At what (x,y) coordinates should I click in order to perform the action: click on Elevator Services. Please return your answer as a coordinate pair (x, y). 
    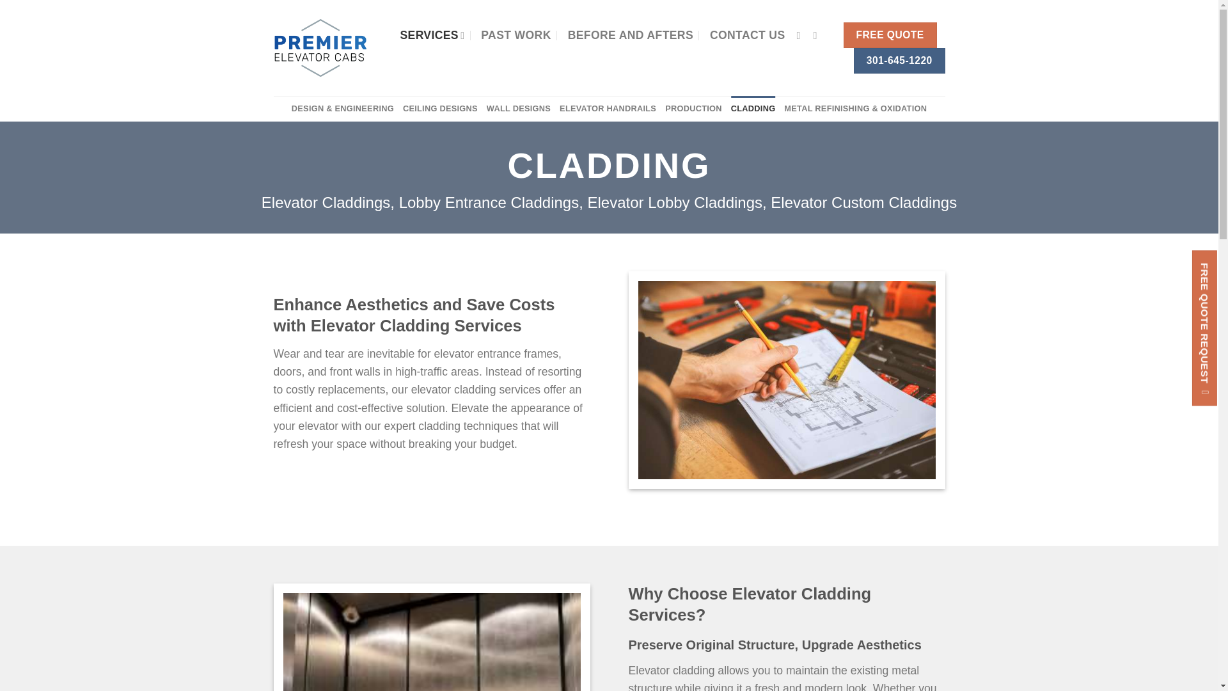
    Looking at the image, I should click on (432, 35).